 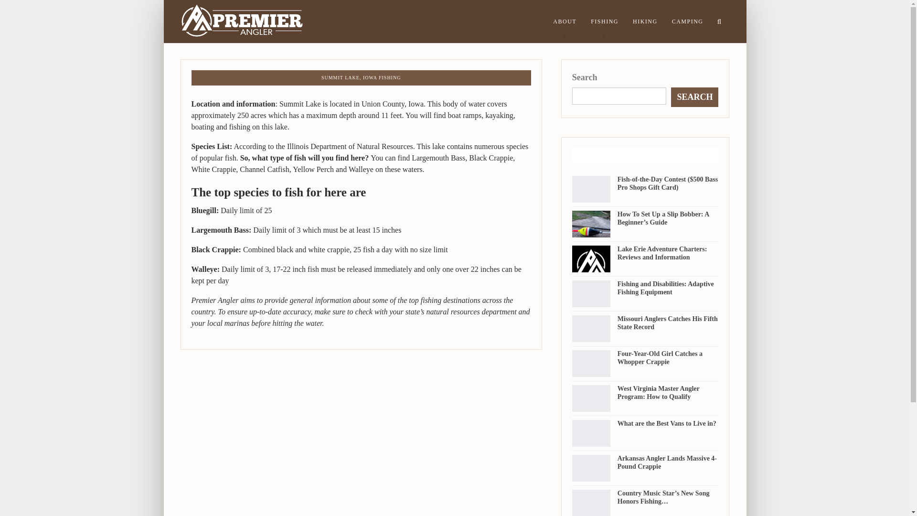 I want to click on FISHING, so click(x=604, y=21).